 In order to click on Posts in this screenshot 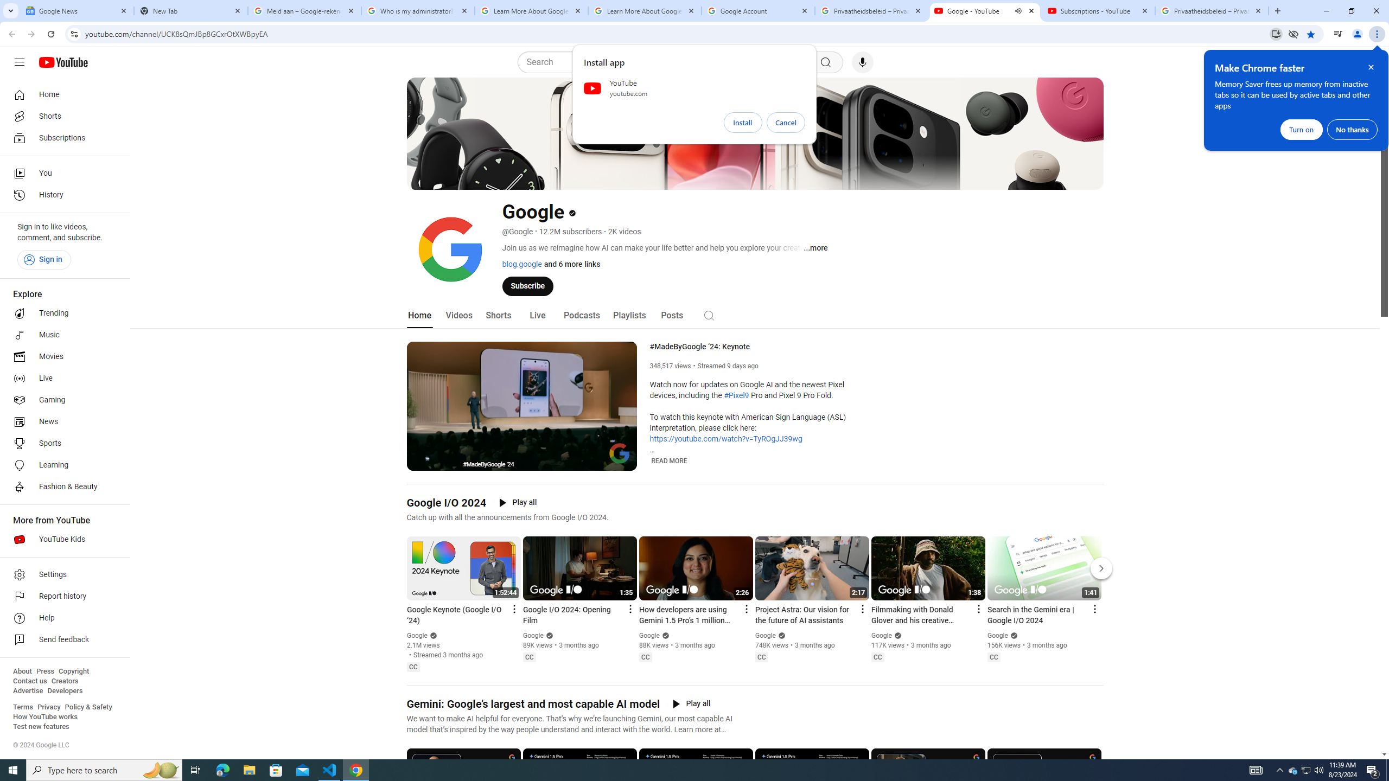, I will do `click(672, 316)`.